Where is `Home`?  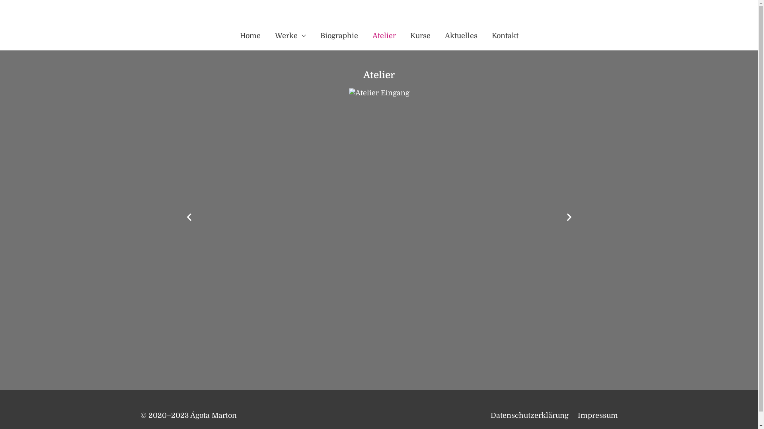 Home is located at coordinates (250, 36).